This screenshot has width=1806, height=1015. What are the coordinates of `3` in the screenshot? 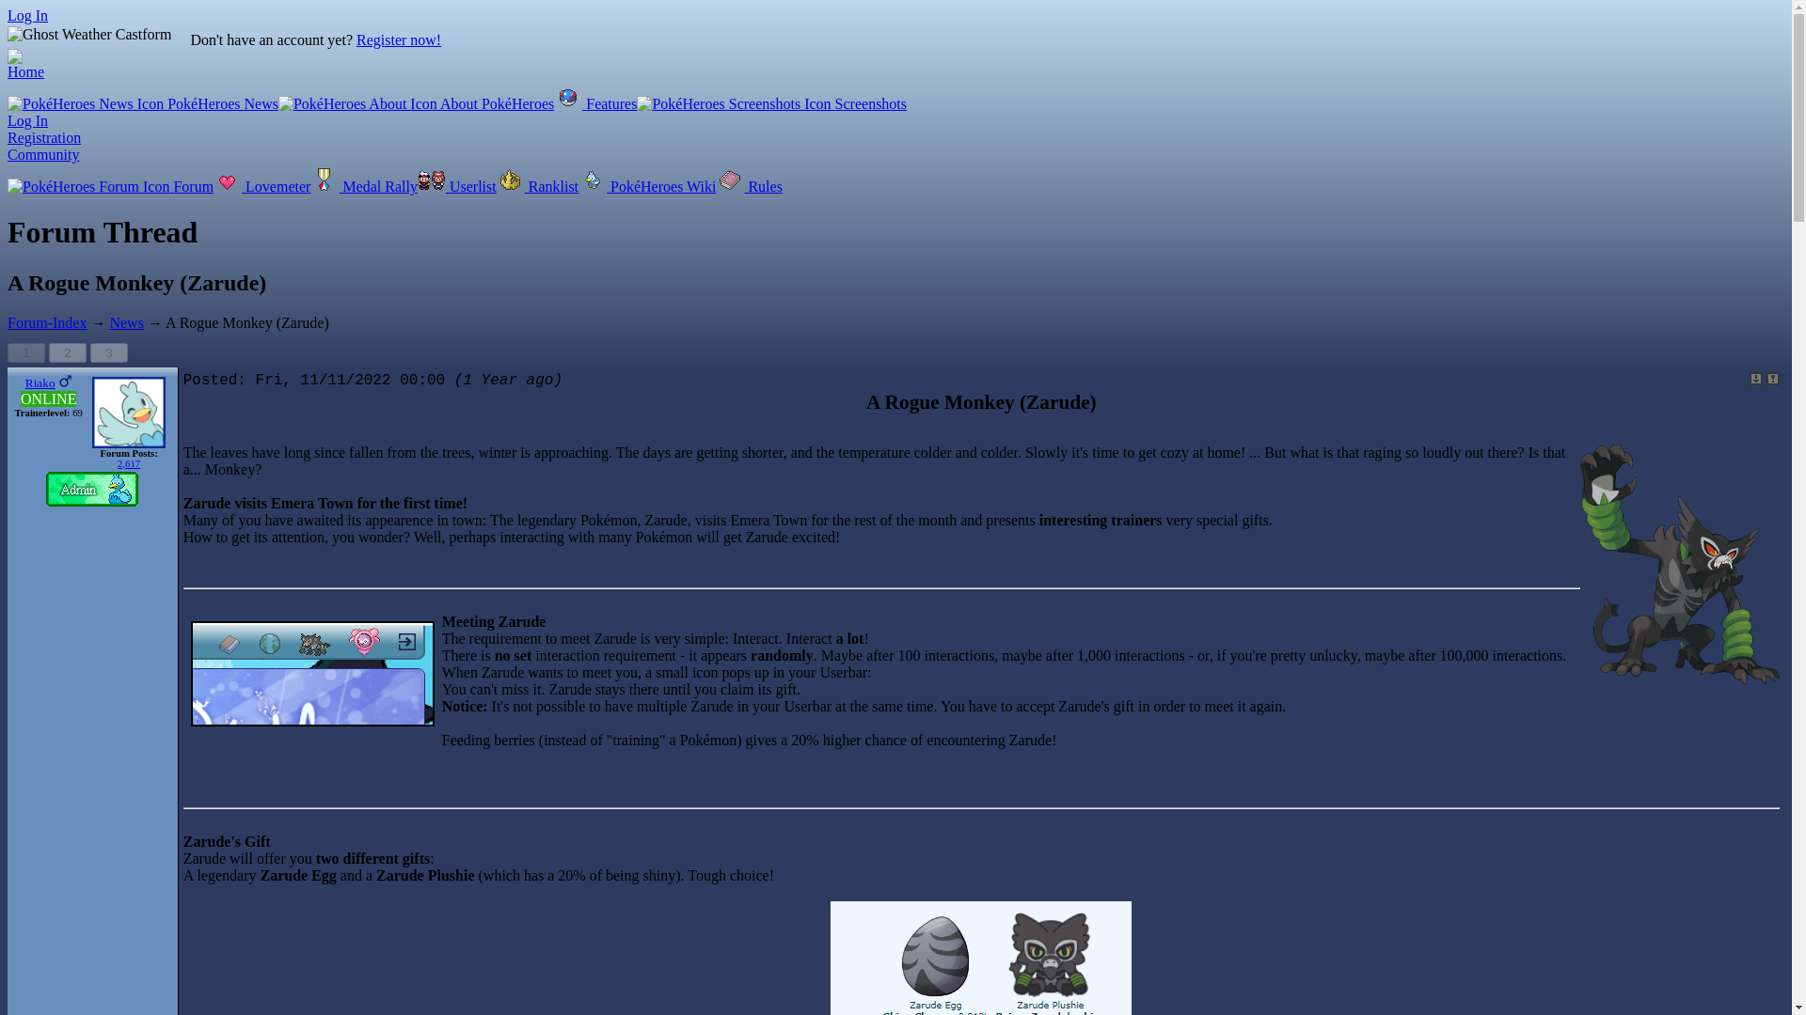 It's located at (109, 352).